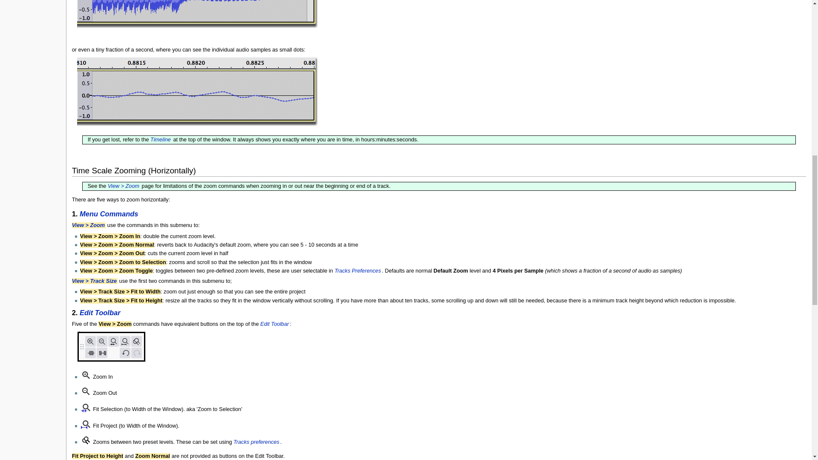 This screenshot has height=460, width=818. What do you see at coordinates (112, 348) in the screenshot?
I see `Edit toolbar` at bounding box center [112, 348].